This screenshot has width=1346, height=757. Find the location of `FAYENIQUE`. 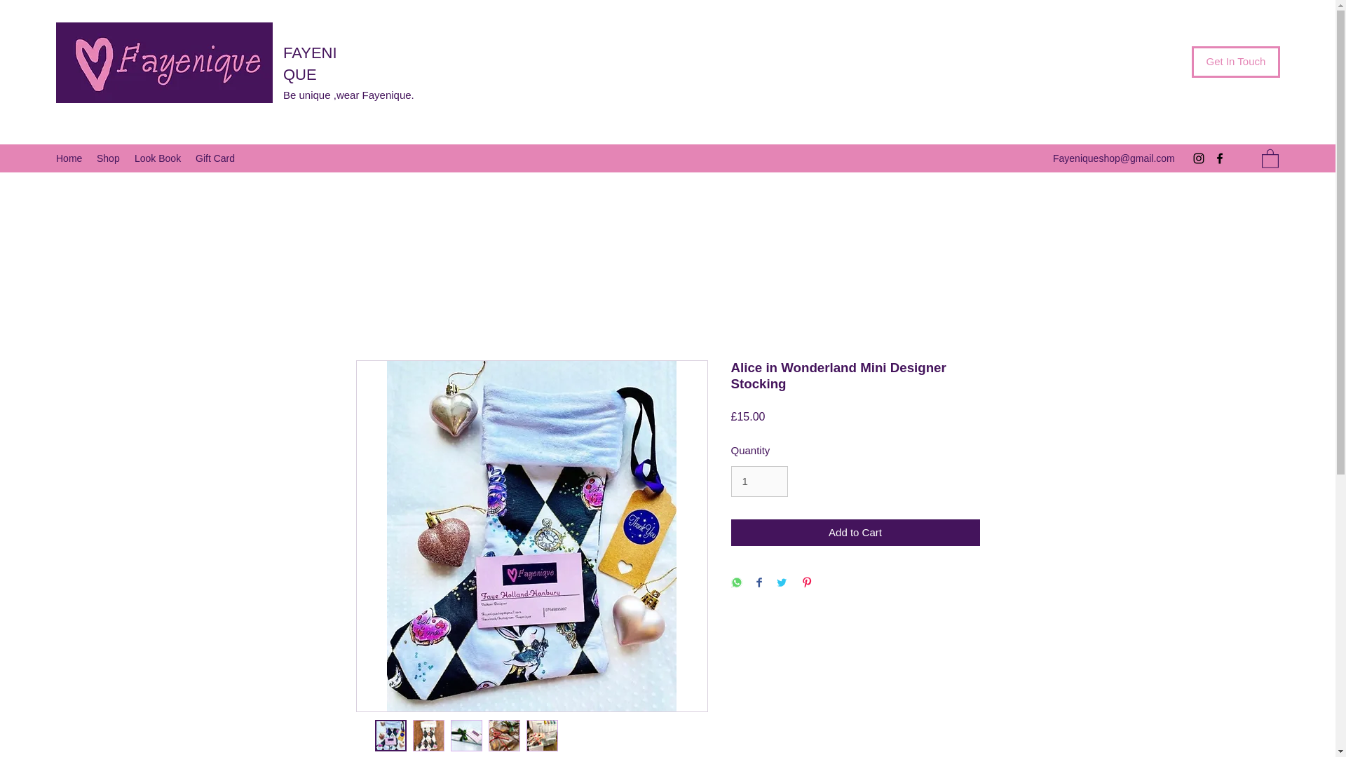

FAYENIQUE is located at coordinates (310, 63).